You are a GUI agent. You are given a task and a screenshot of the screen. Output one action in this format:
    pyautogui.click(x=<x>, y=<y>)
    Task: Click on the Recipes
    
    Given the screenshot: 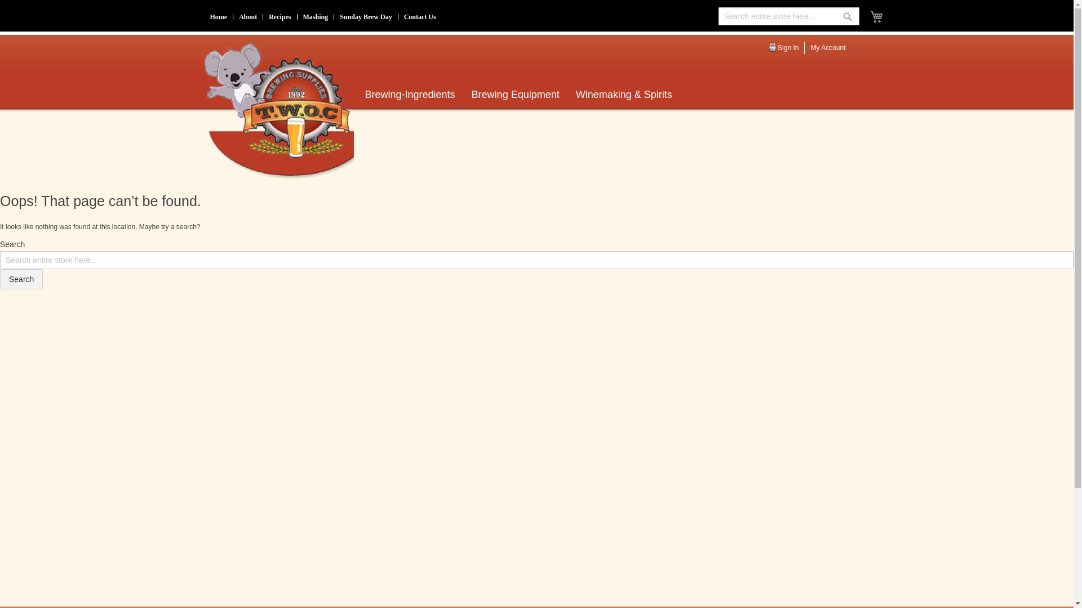 What is the action you would take?
    pyautogui.click(x=280, y=17)
    